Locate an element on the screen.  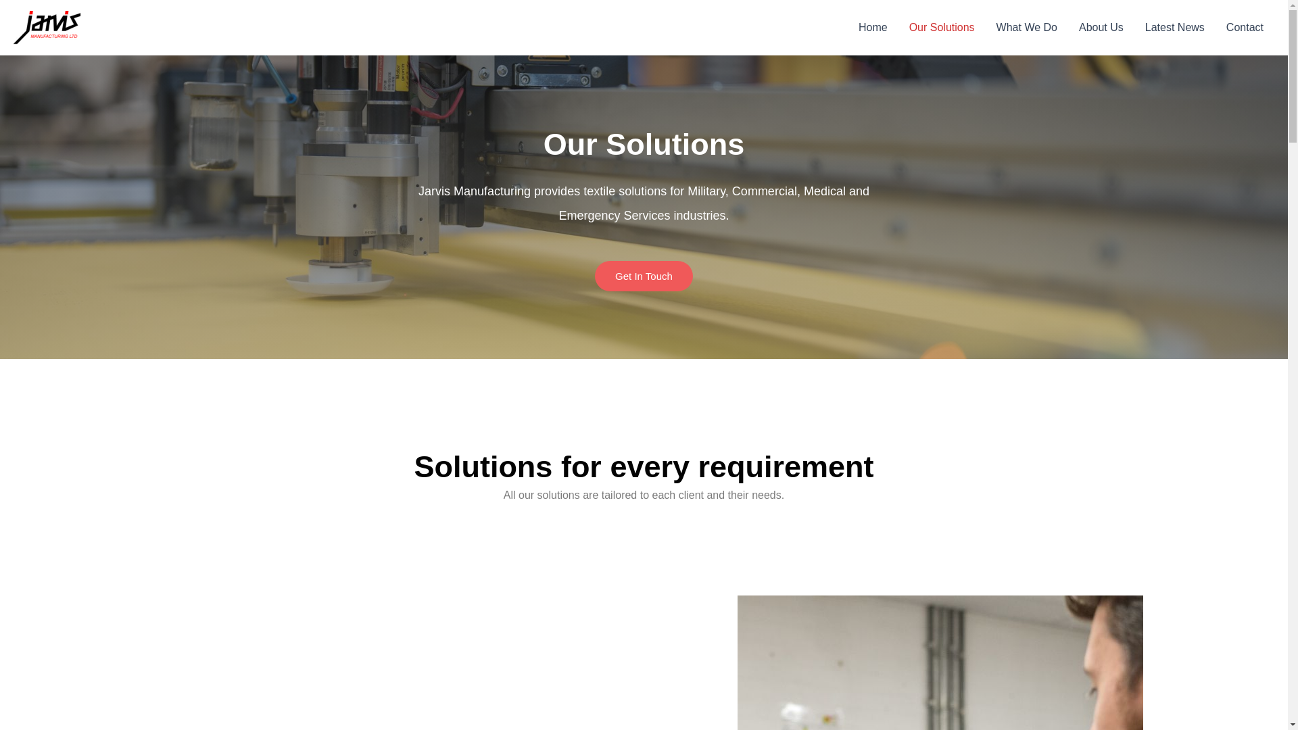
Our Solutions is located at coordinates (941, 28).